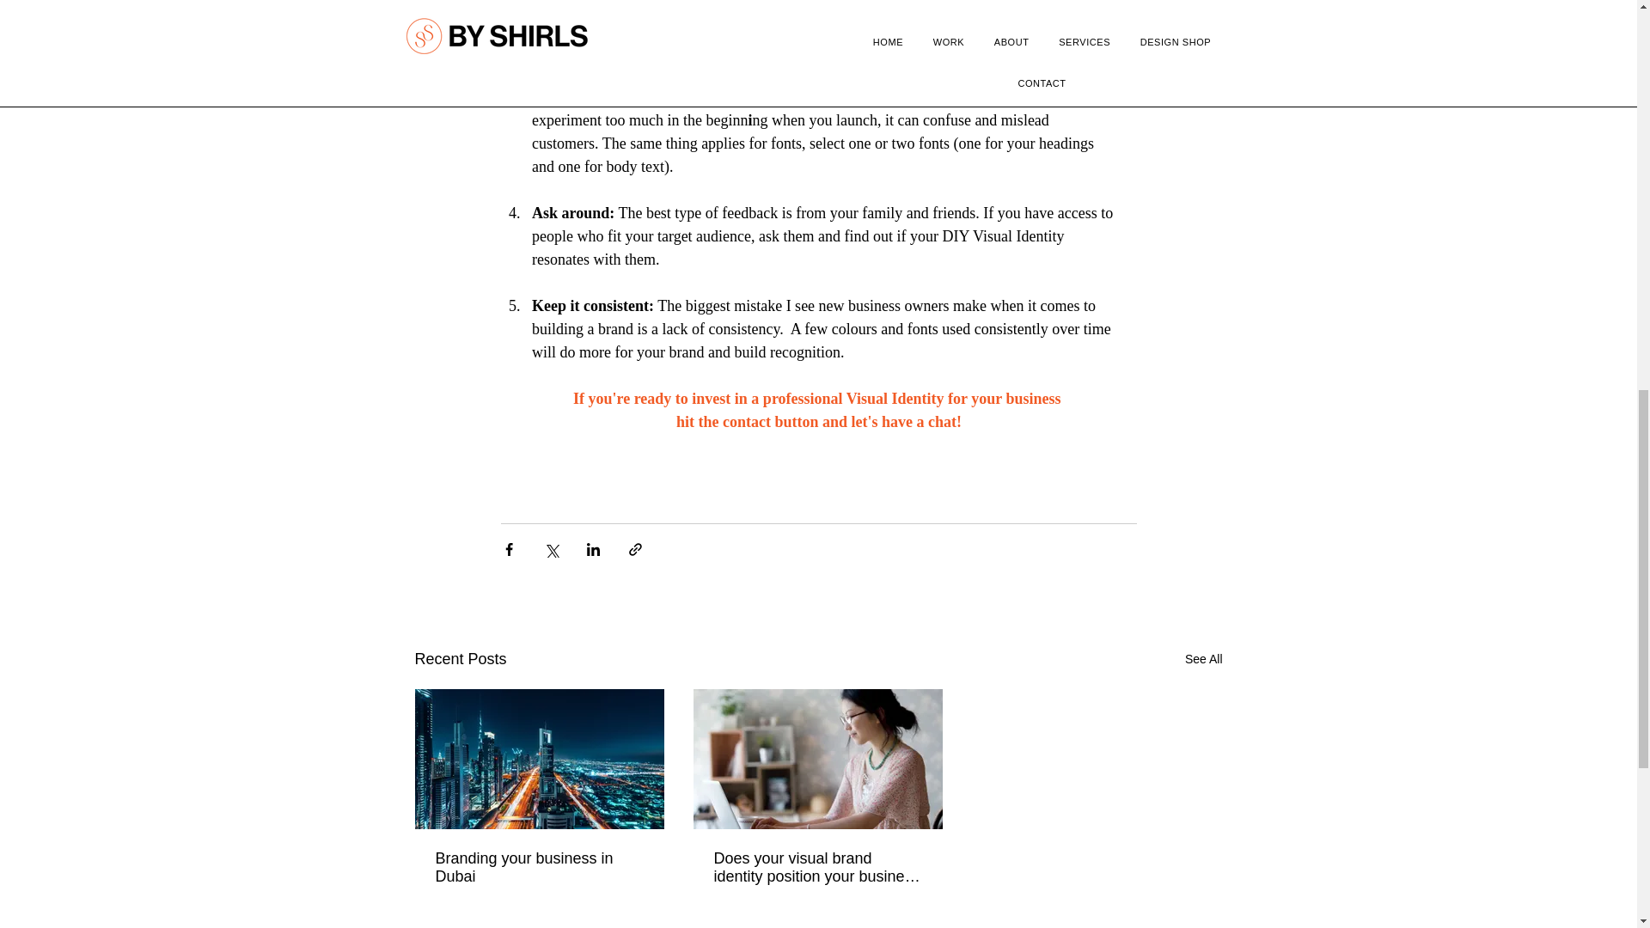 This screenshot has width=1650, height=928. I want to click on See All, so click(1203, 658).